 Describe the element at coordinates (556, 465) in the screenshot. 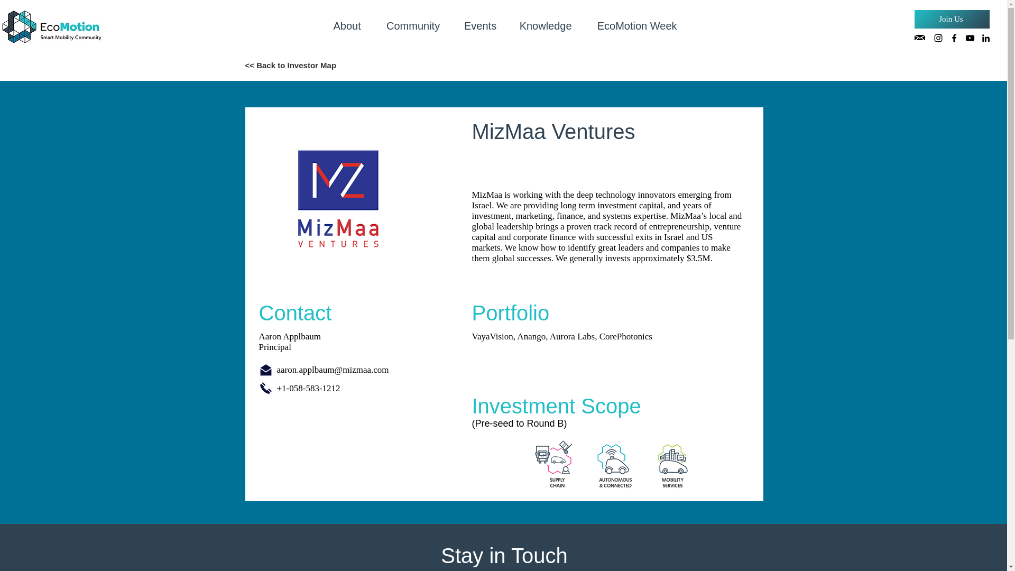

I see `Supply Chain` at that location.